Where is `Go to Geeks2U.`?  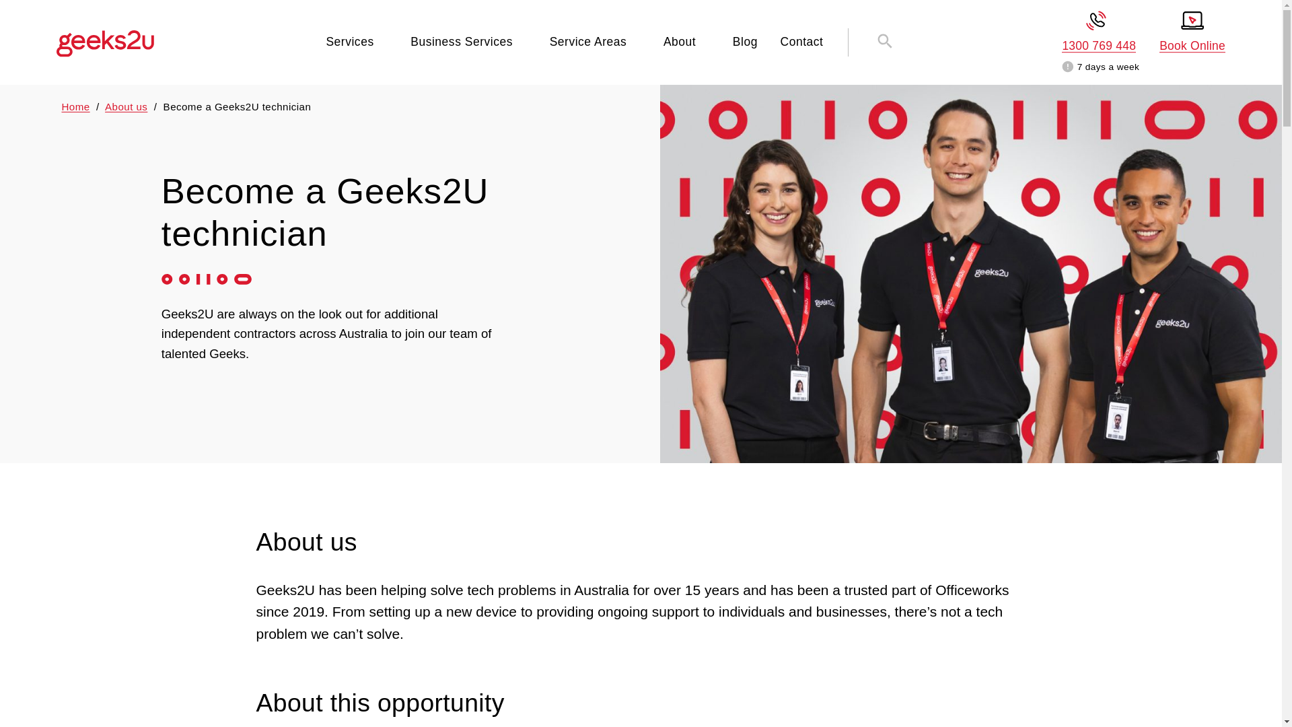 Go to Geeks2U. is located at coordinates (76, 106).